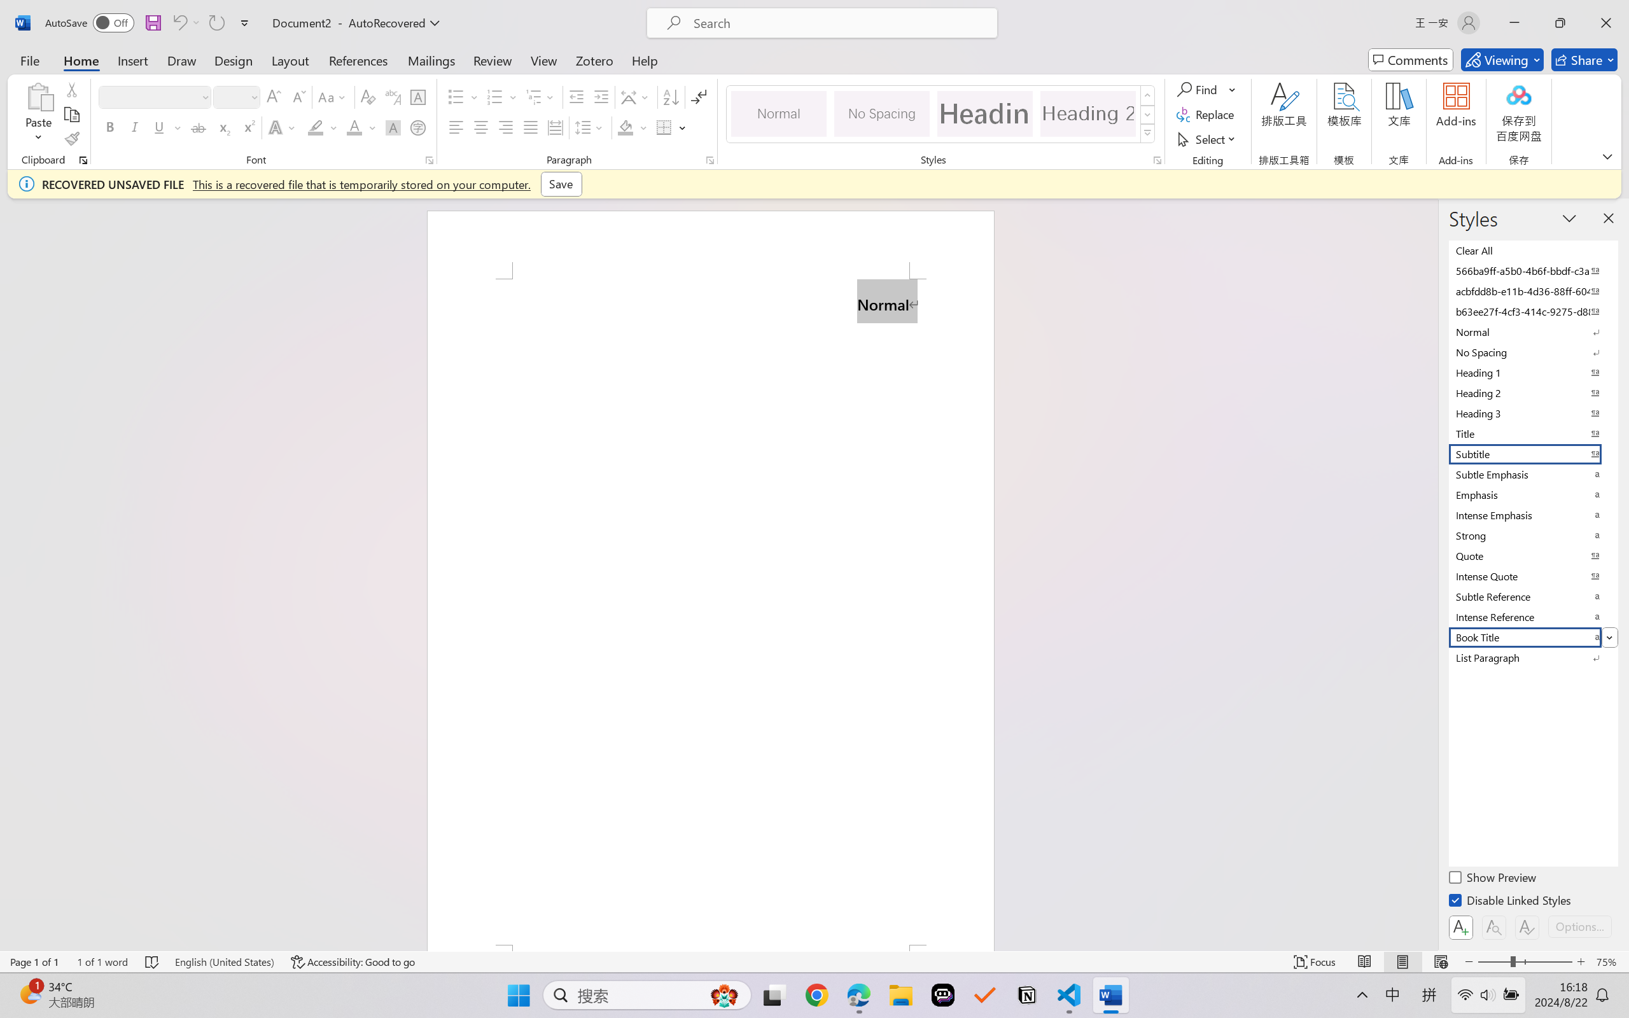  What do you see at coordinates (1157, 160) in the screenshot?
I see `Styles...` at bounding box center [1157, 160].